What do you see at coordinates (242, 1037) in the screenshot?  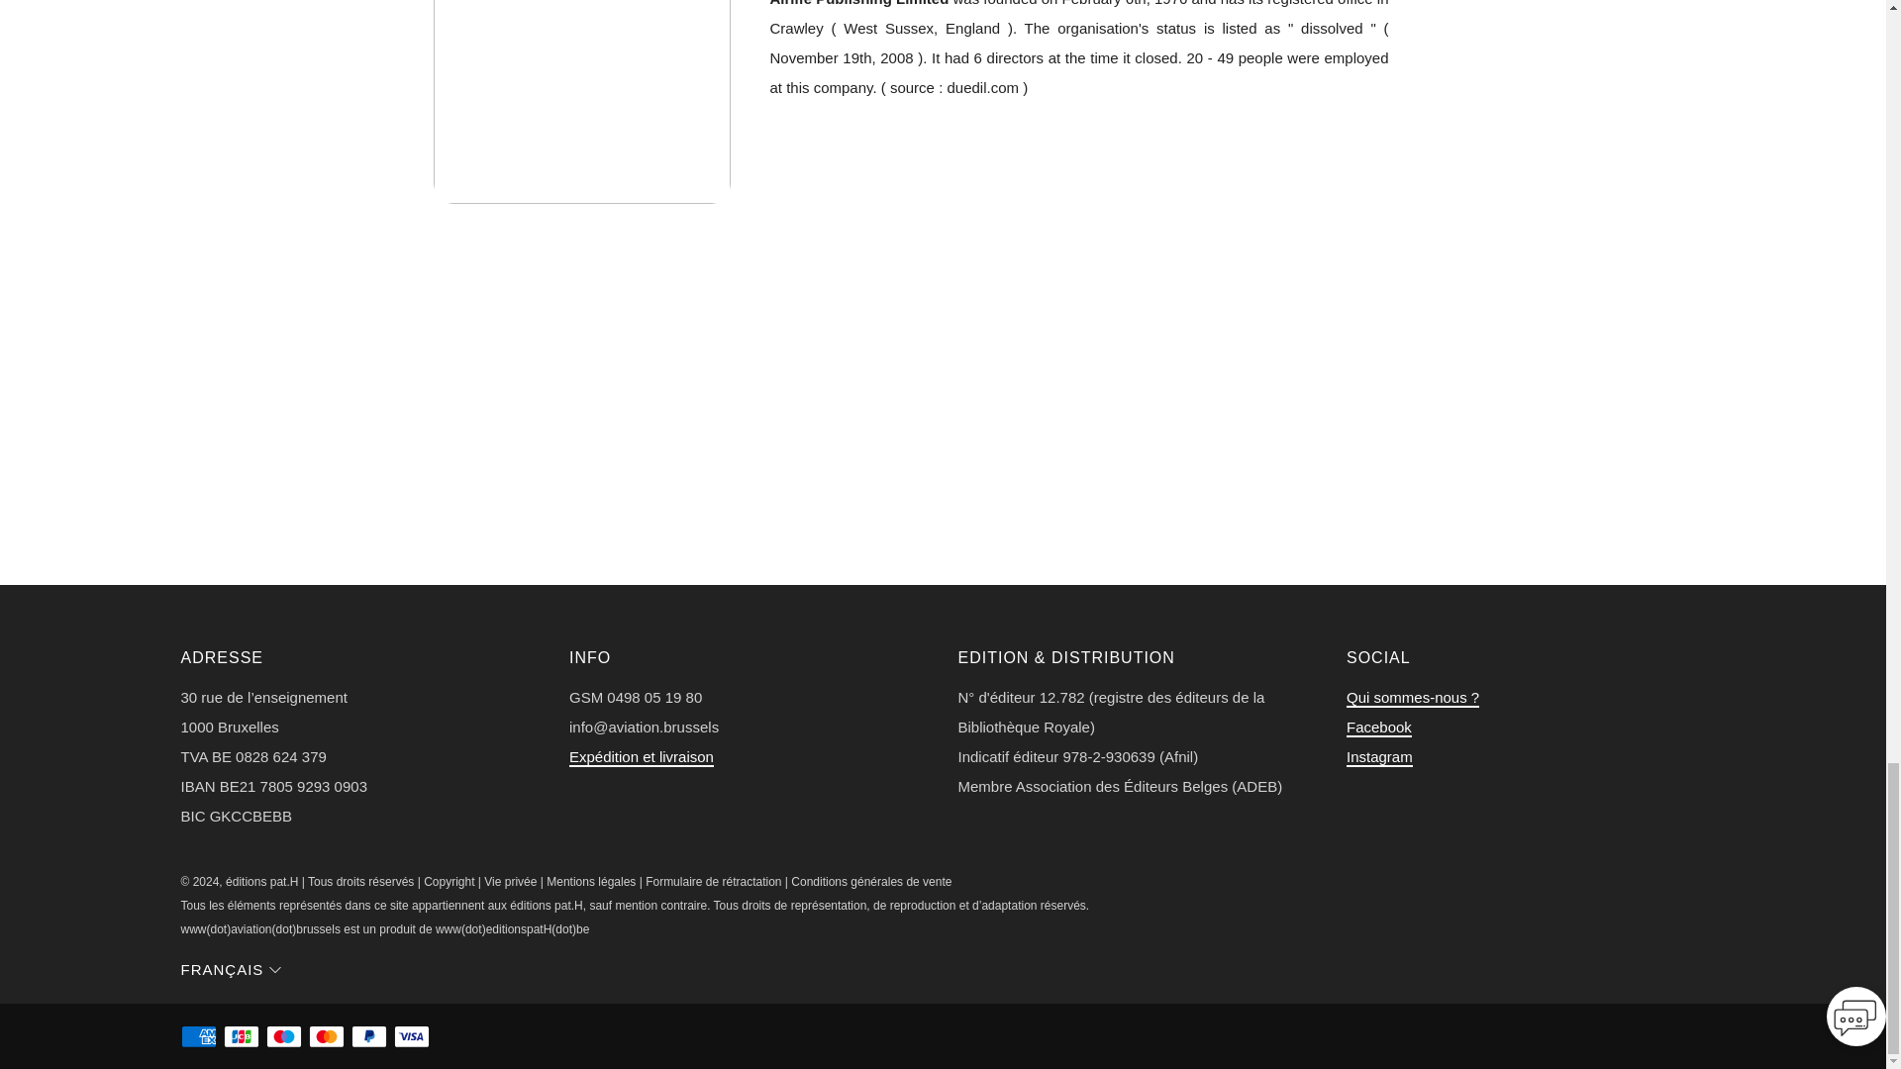 I see `JCB` at bounding box center [242, 1037].